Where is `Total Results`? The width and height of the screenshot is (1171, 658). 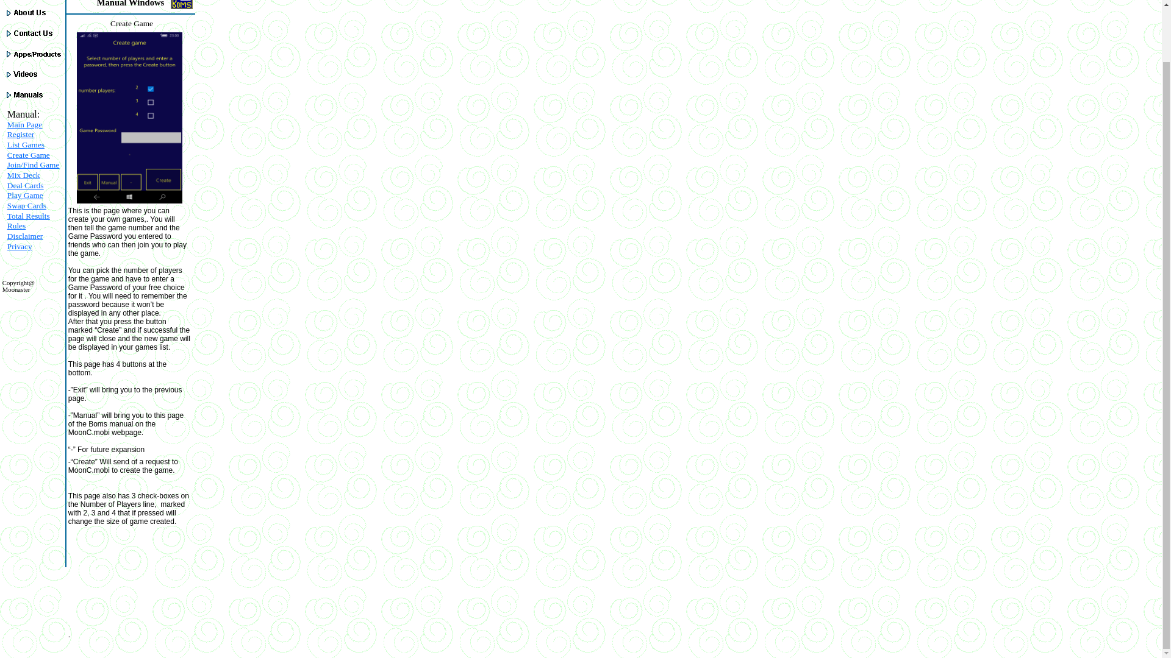 Total Results is located at coordinates (28, 216).